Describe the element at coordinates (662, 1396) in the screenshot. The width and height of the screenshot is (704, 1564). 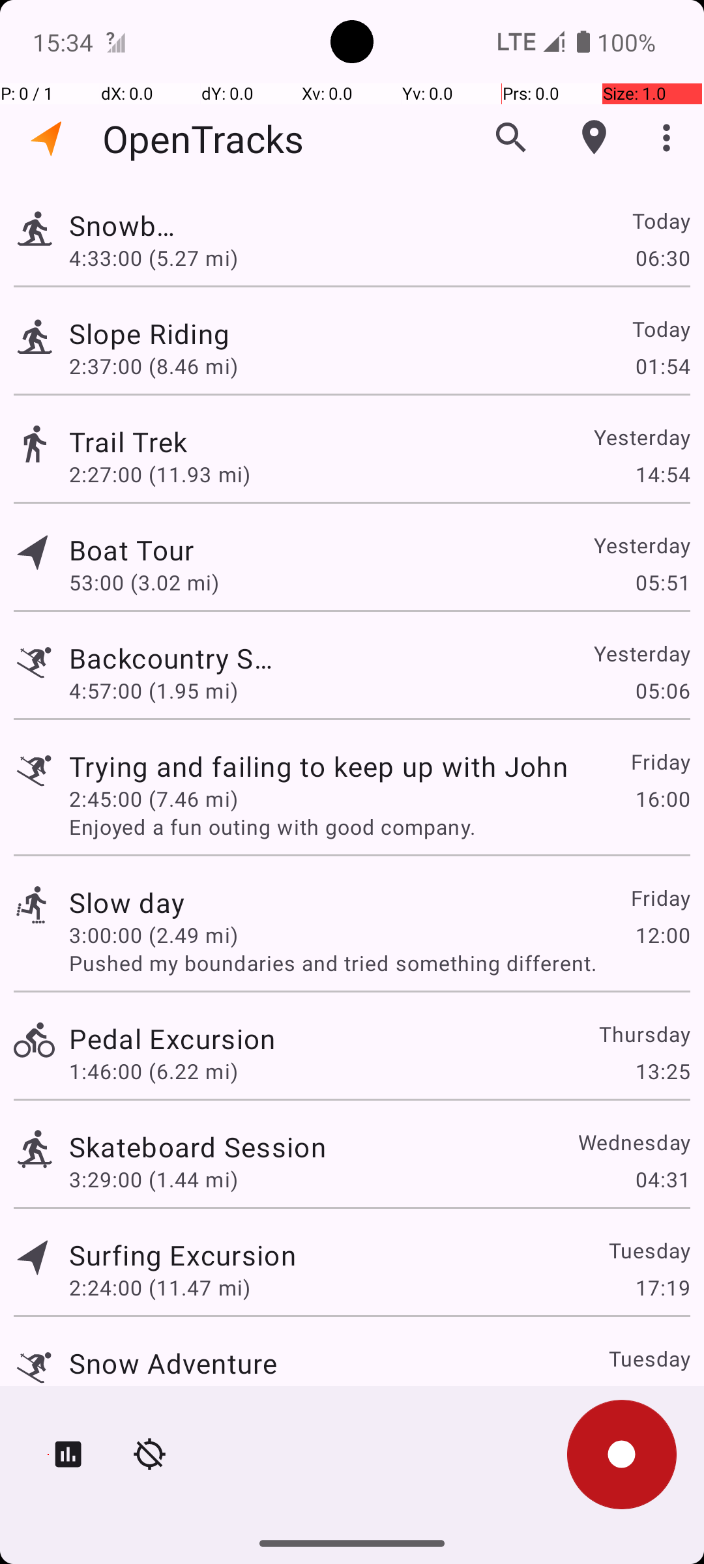
I see `12:41` at that location.